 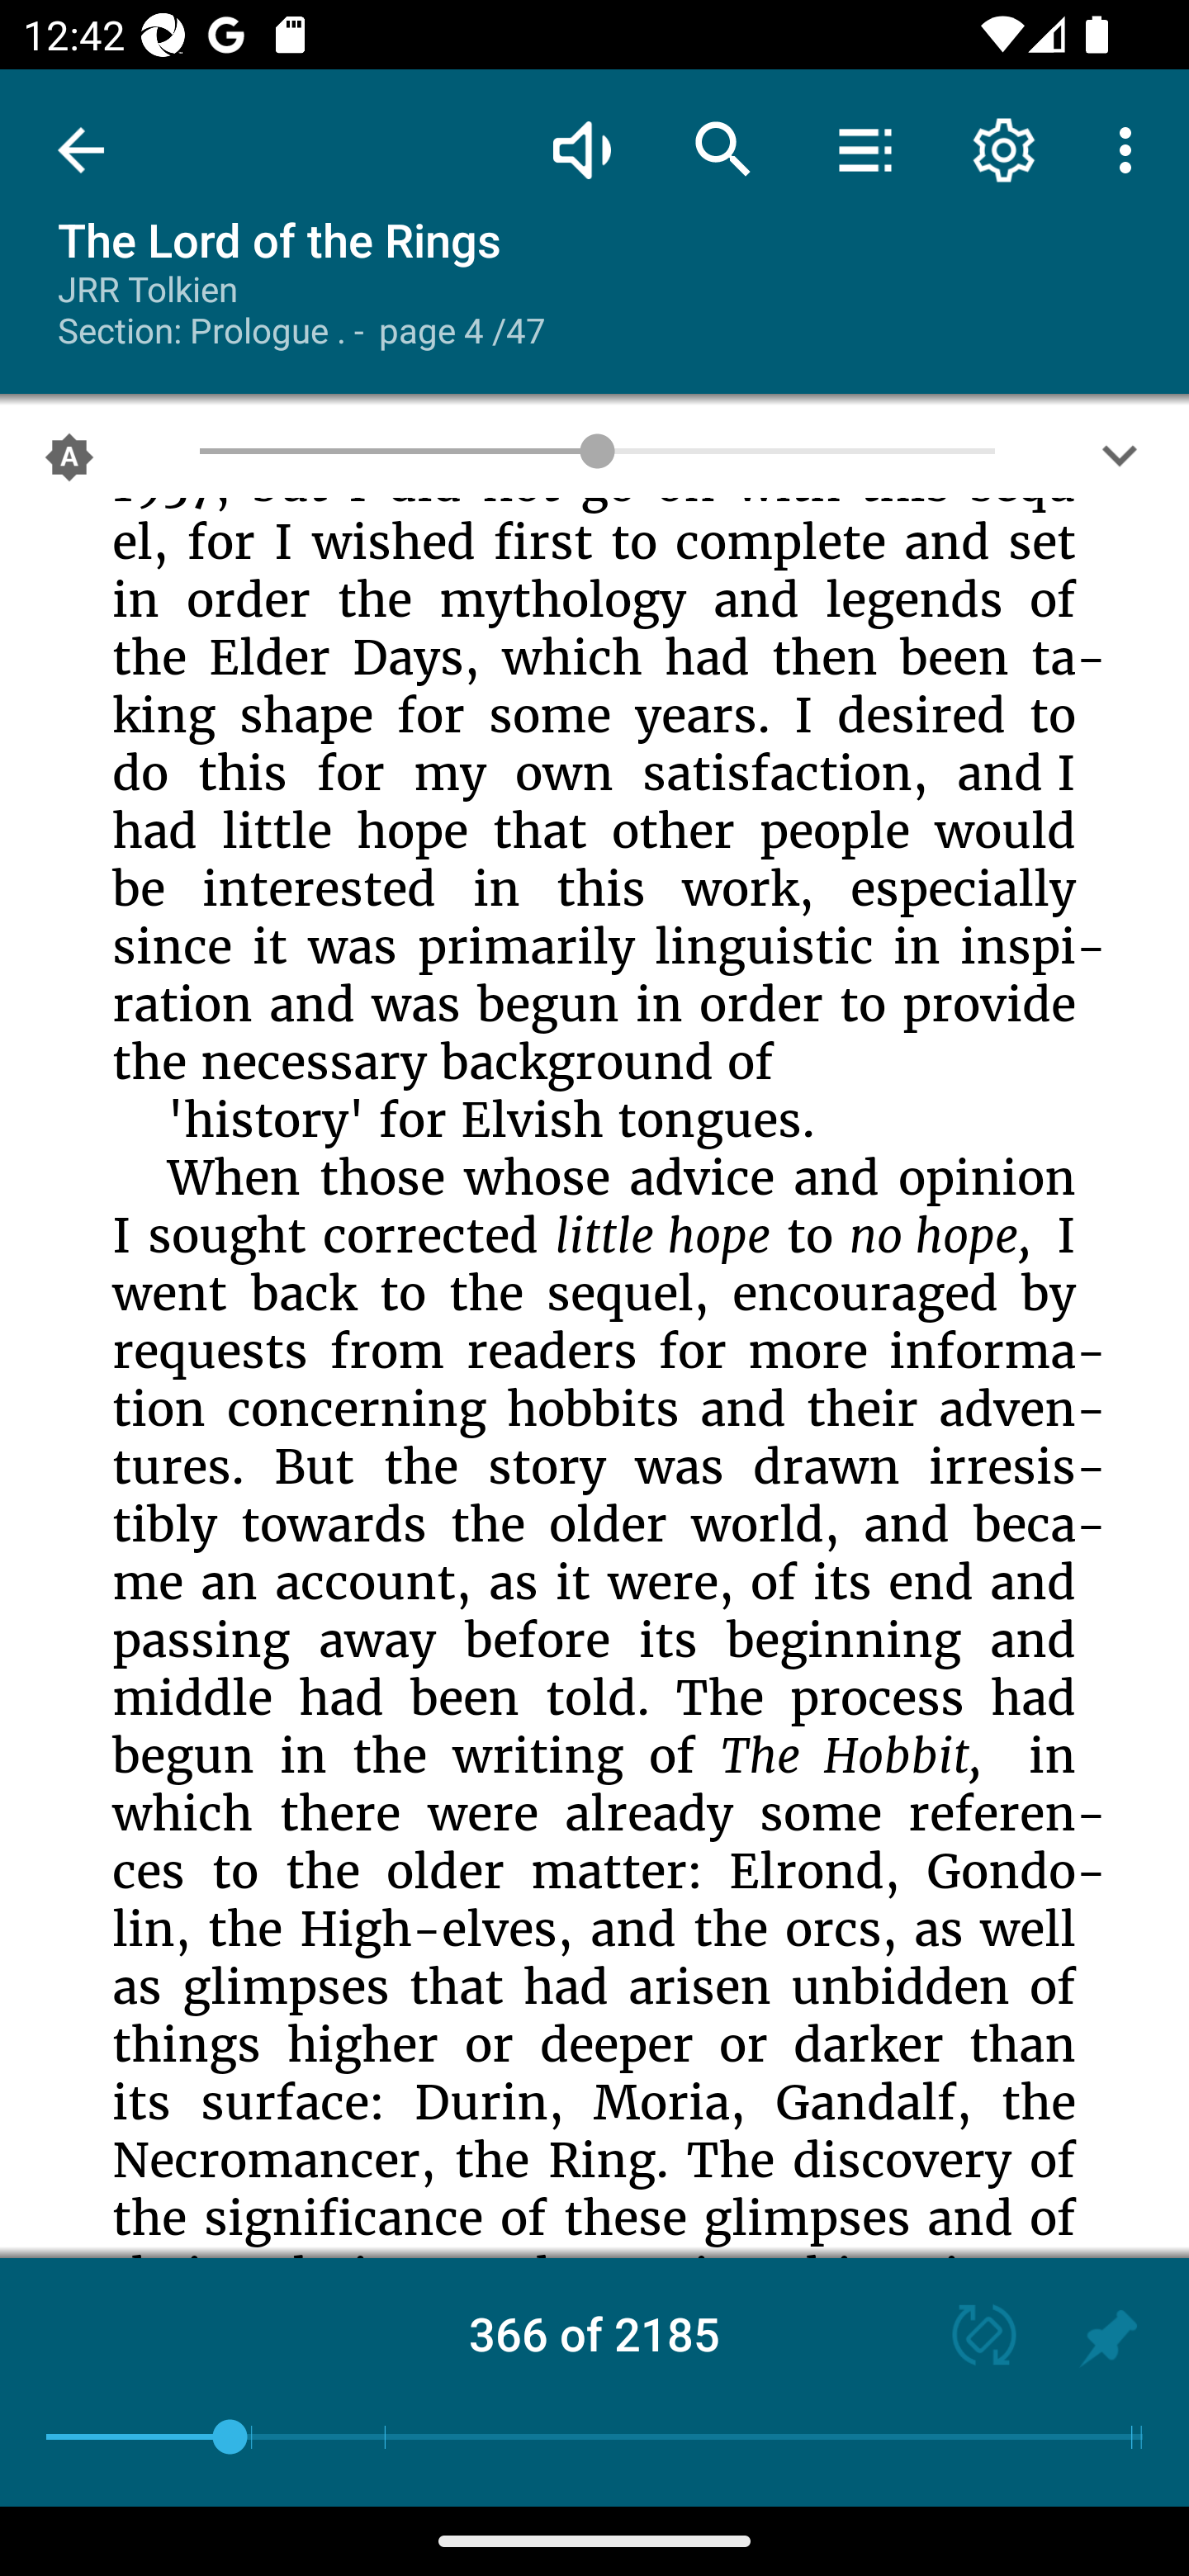 I want to click on Reading settings, so click(x=1004, y=149).